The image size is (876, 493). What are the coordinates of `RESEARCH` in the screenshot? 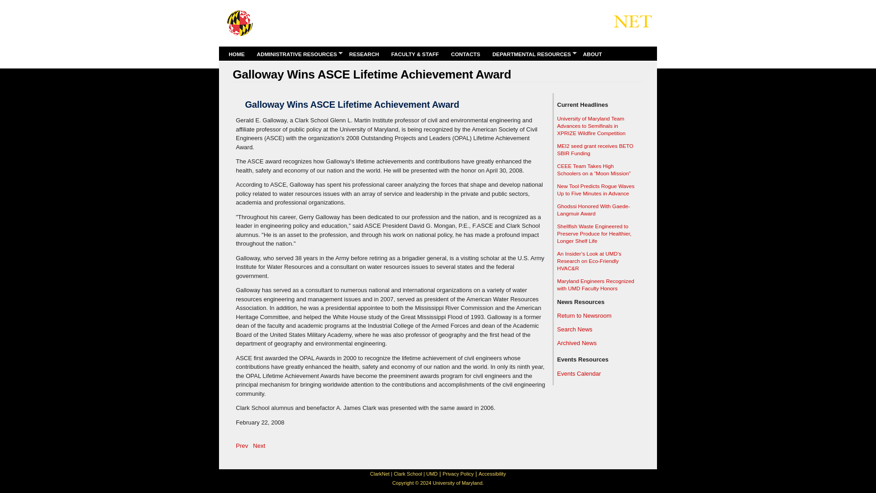 It's located at (364, 54).